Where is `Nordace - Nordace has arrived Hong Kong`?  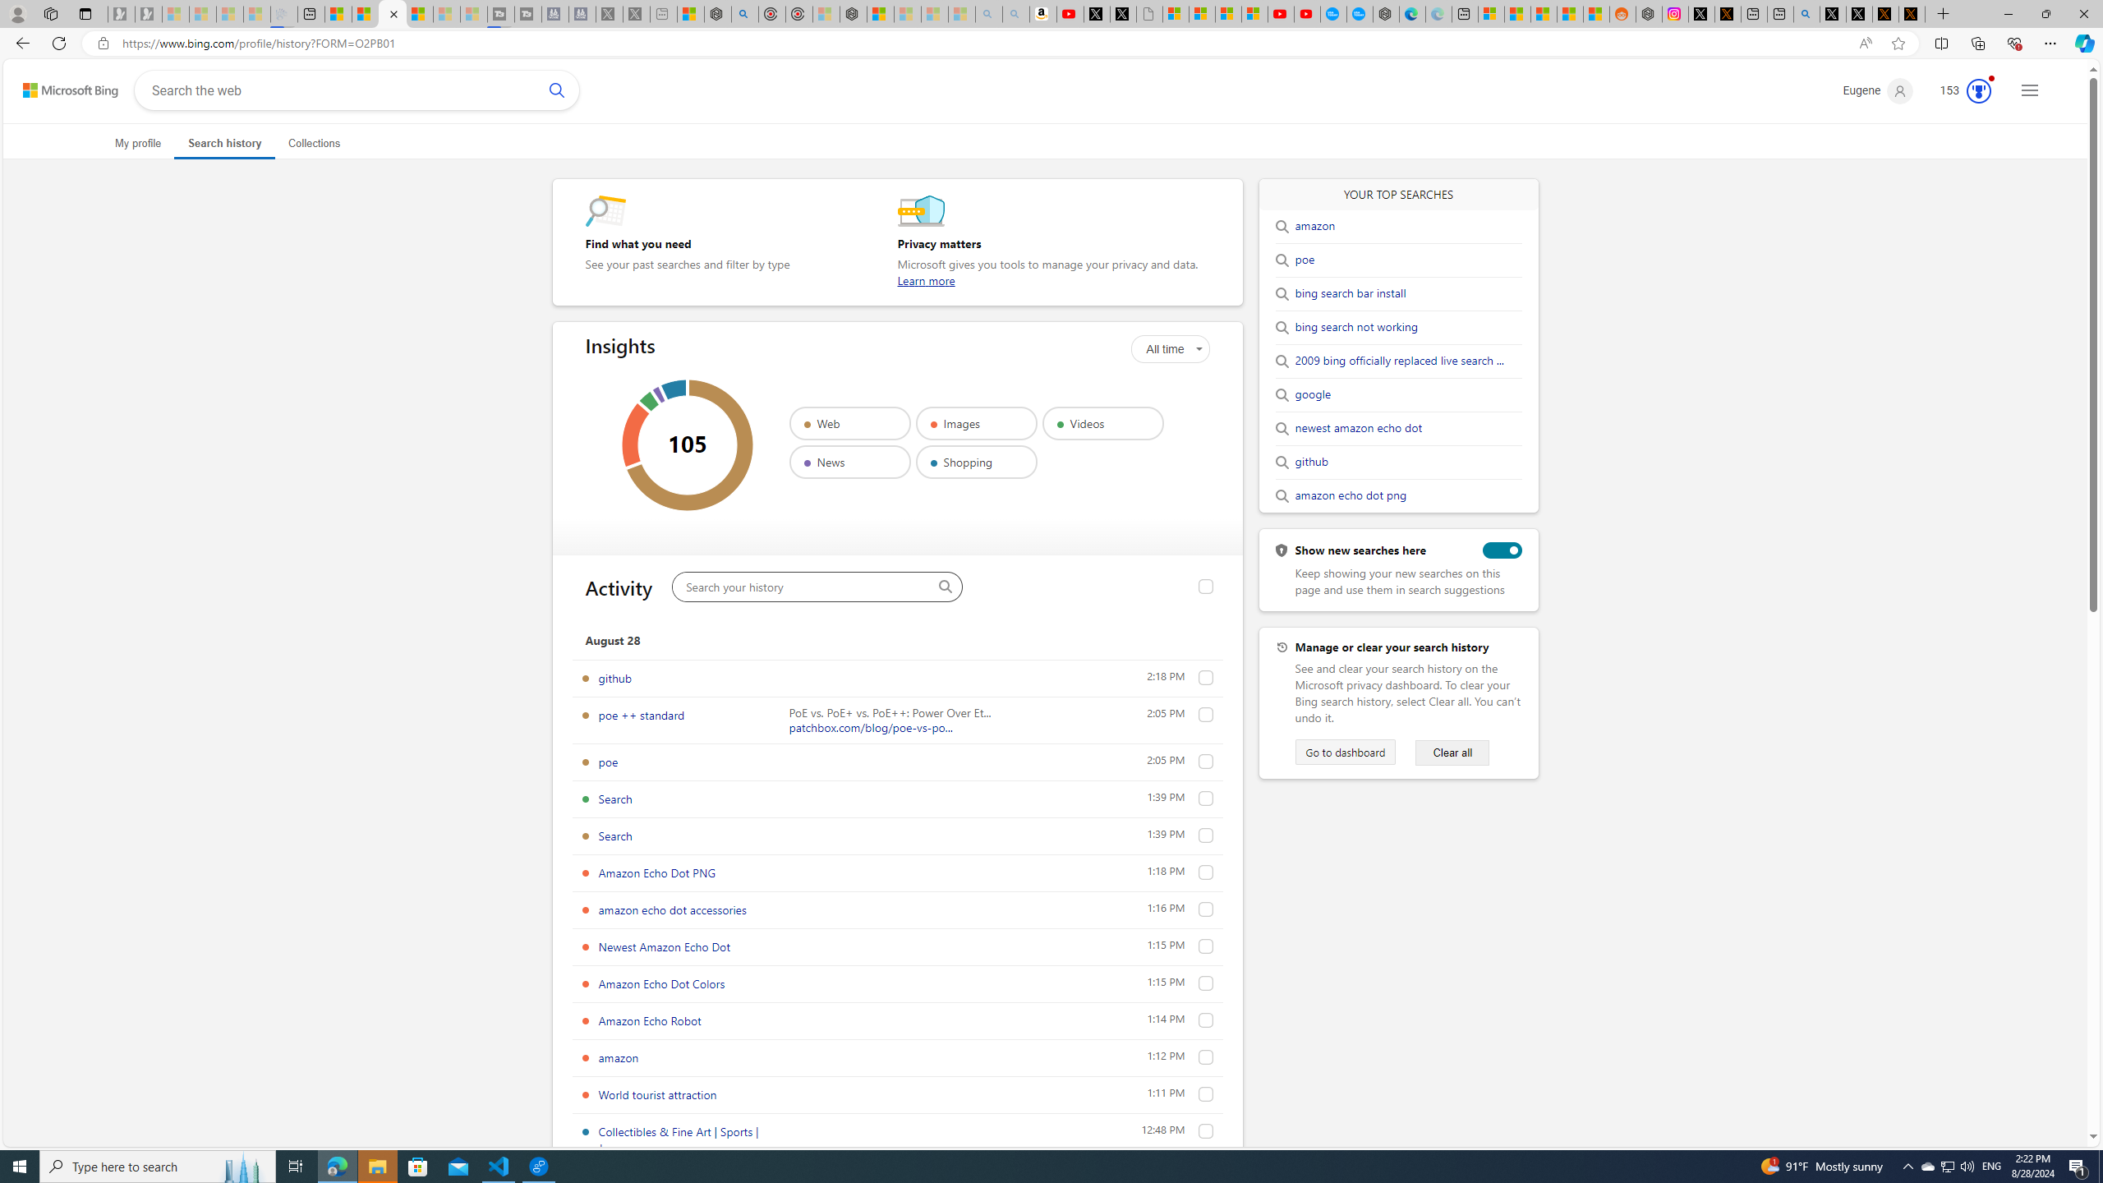 Nordace - Nordace has arrived Hong Kong is located at coordinates (1387, 14).